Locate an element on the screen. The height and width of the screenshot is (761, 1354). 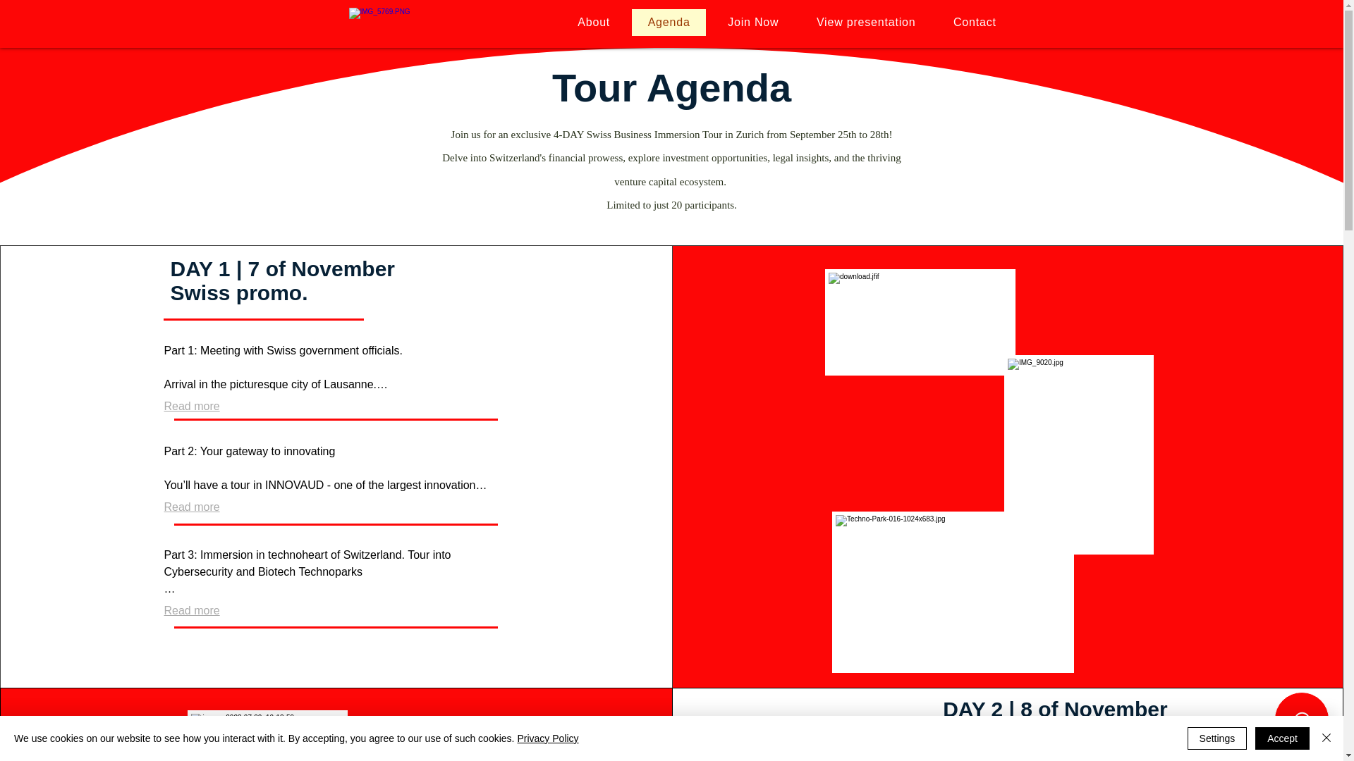
Agenda is located at coordinates (669, 22).